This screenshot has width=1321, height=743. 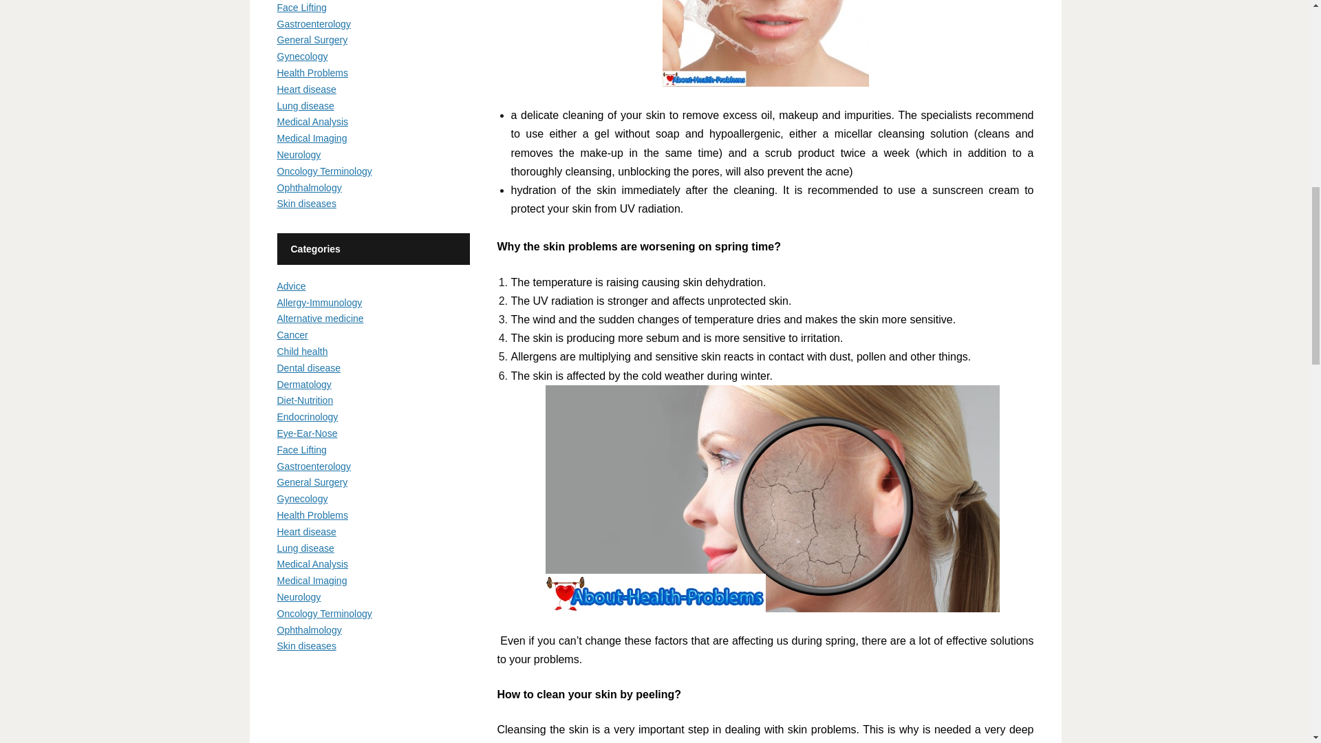 I want to click on Gynecology, so click(x=301, y=56).